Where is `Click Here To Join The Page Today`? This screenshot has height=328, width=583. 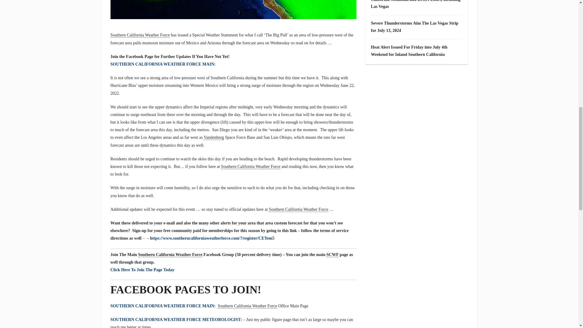 Click Here To Join The Page Today is located at coordinates (142, 270).